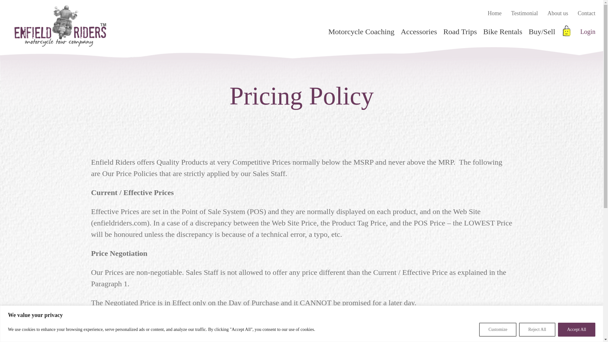 The height and width of the screenshot is (342, 608). Describe the element at coordinates (586, 13) in the screenshot. I see `Contact` at that location.